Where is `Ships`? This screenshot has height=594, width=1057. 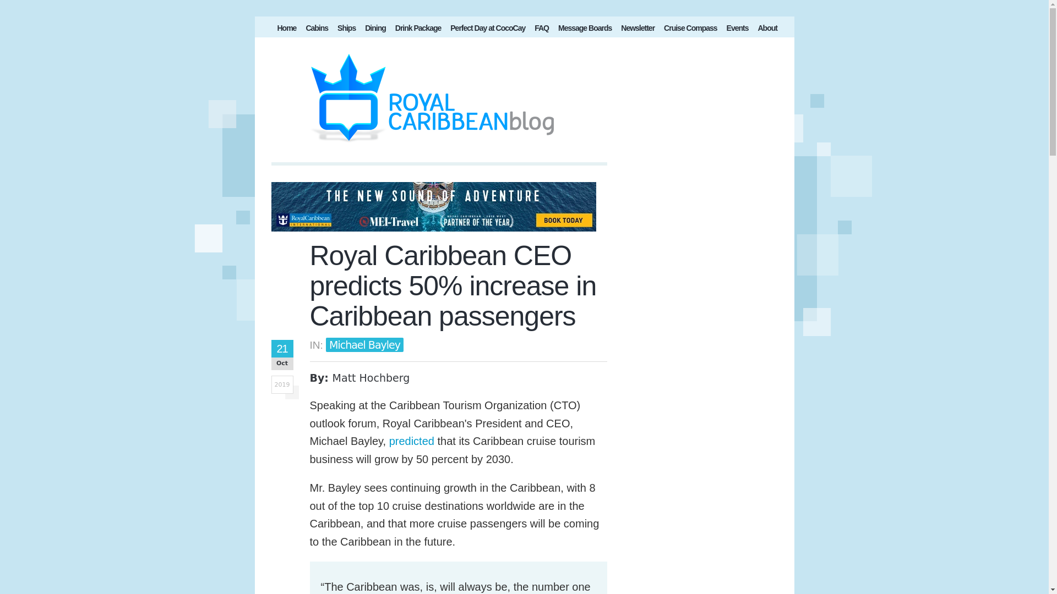
Ships is located at coordinates (346, 30).